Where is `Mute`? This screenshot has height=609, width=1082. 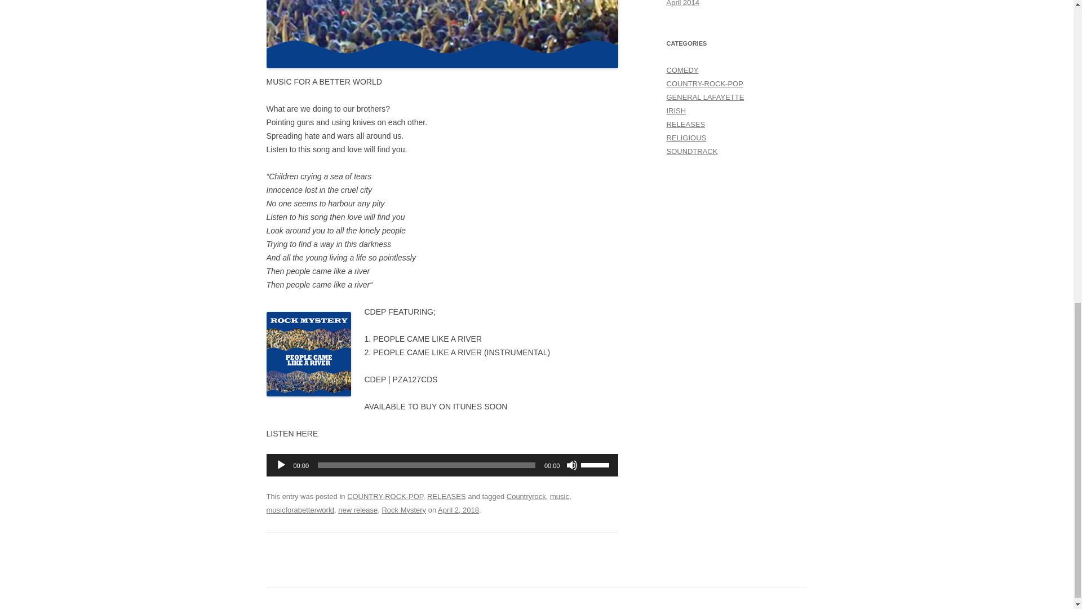
Mute is located at coordinates (571, 465).